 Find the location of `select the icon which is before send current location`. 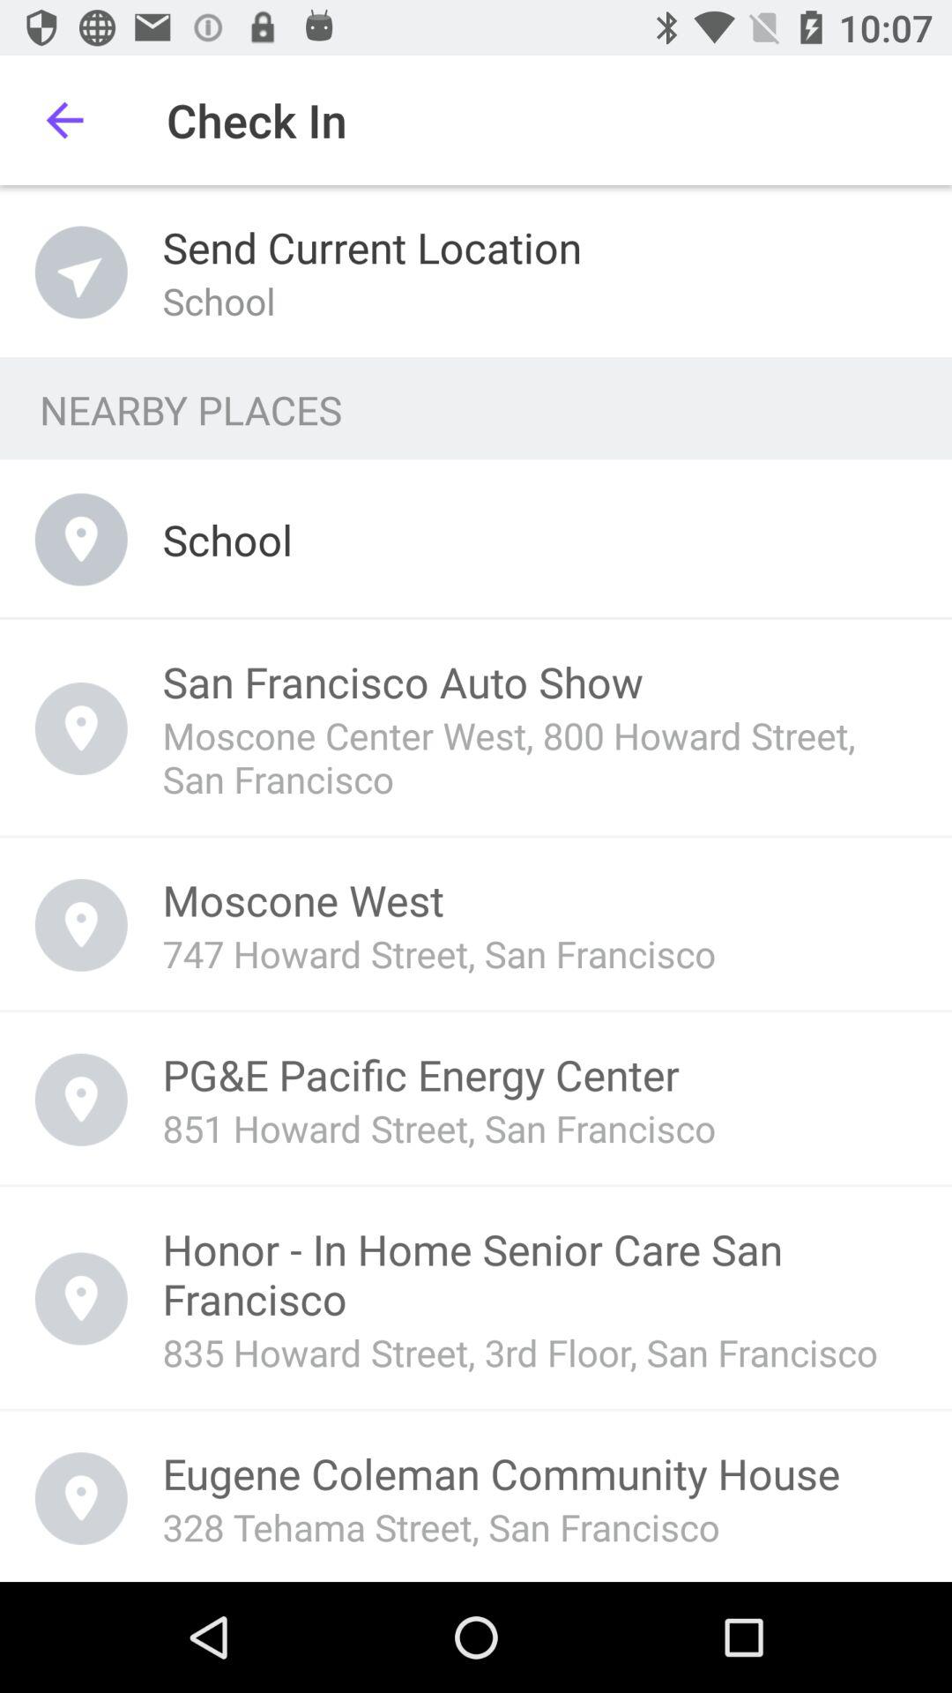

select the icon which is before send current location is located at coordinates (81, 273).